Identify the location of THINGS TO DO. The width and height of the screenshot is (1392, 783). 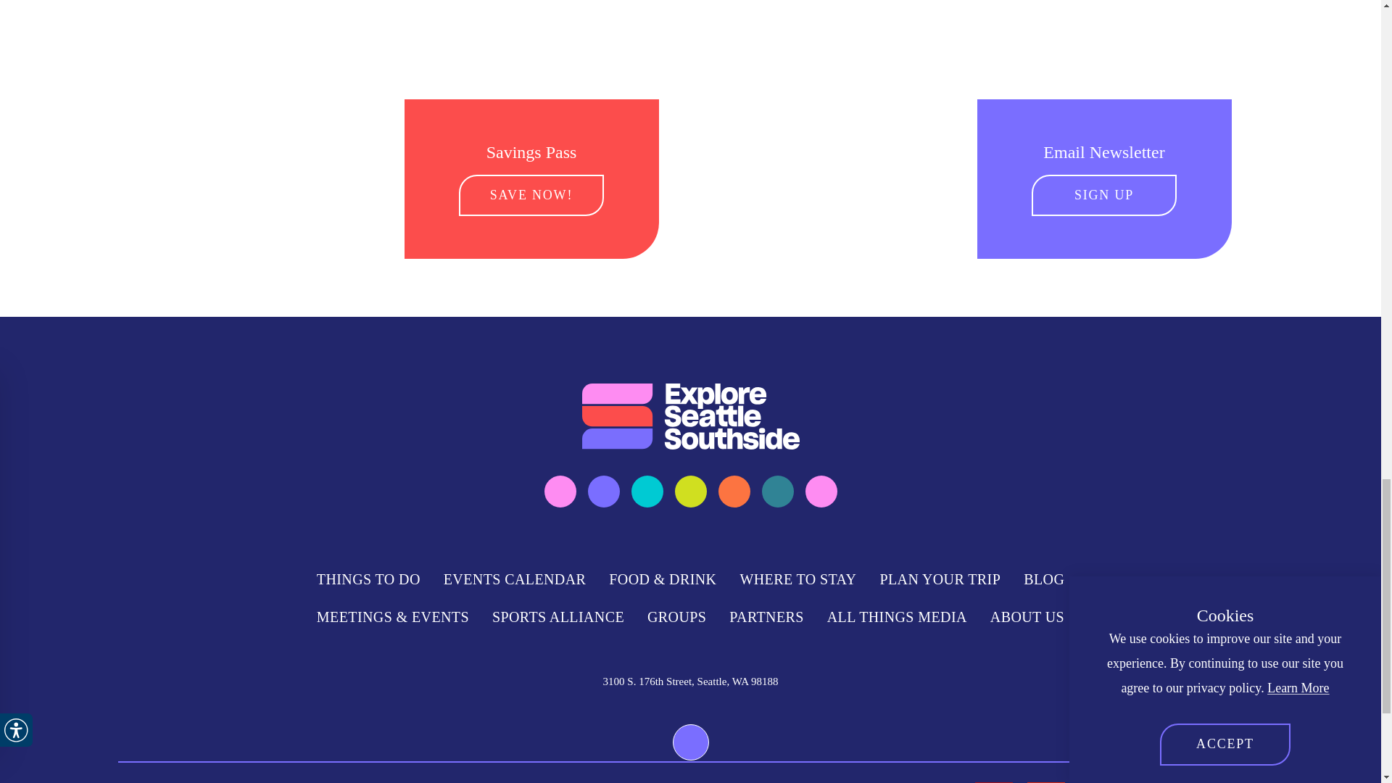
(368, 579).